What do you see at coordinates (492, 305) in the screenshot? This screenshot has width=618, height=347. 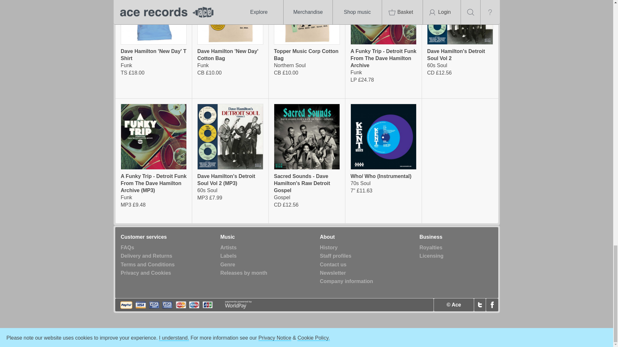 I see `Facebook` at bounding box center [492, 305].